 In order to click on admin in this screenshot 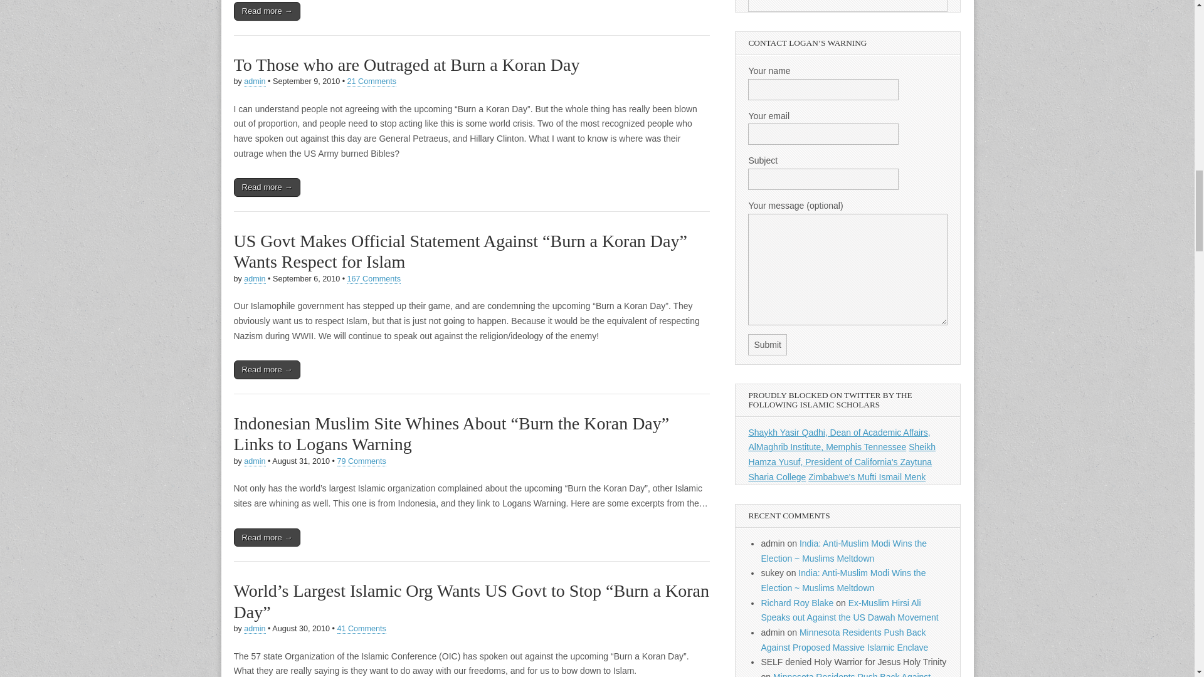, I will do `click(255, 279)`.